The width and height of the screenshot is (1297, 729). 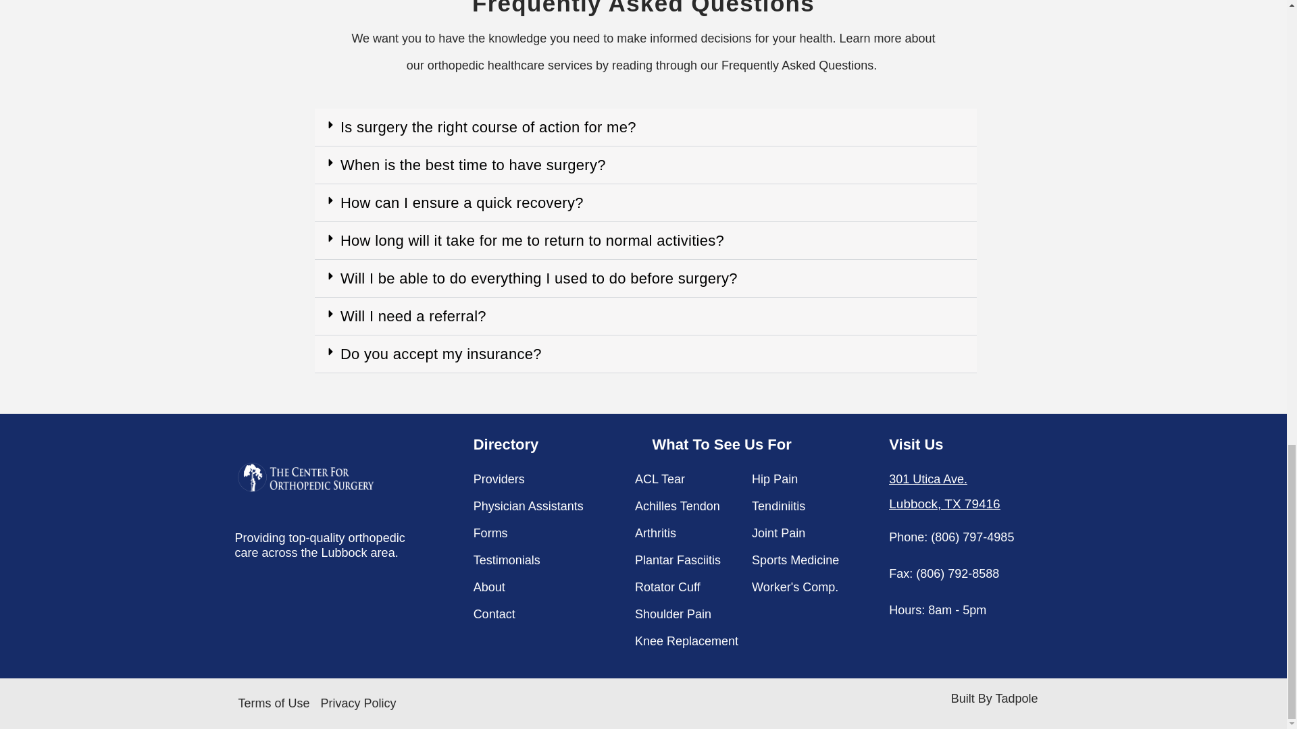 I want to click on Will I need a referral?, so click(x=413, y=316).